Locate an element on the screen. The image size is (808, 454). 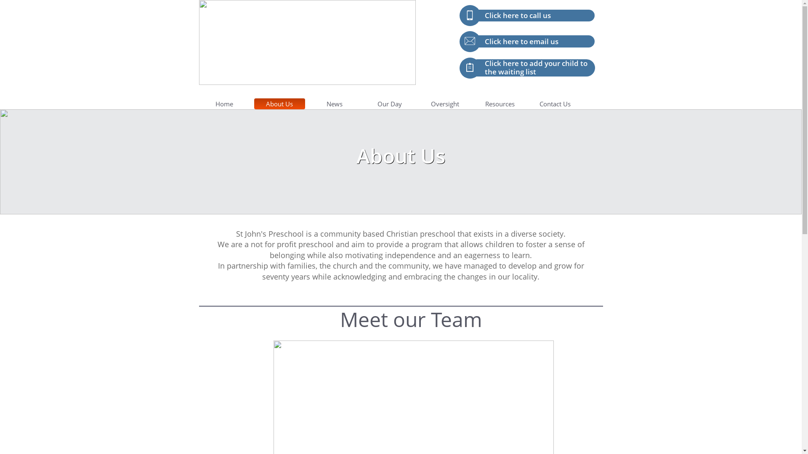
Contact Us is located at coordinates (555, 104).